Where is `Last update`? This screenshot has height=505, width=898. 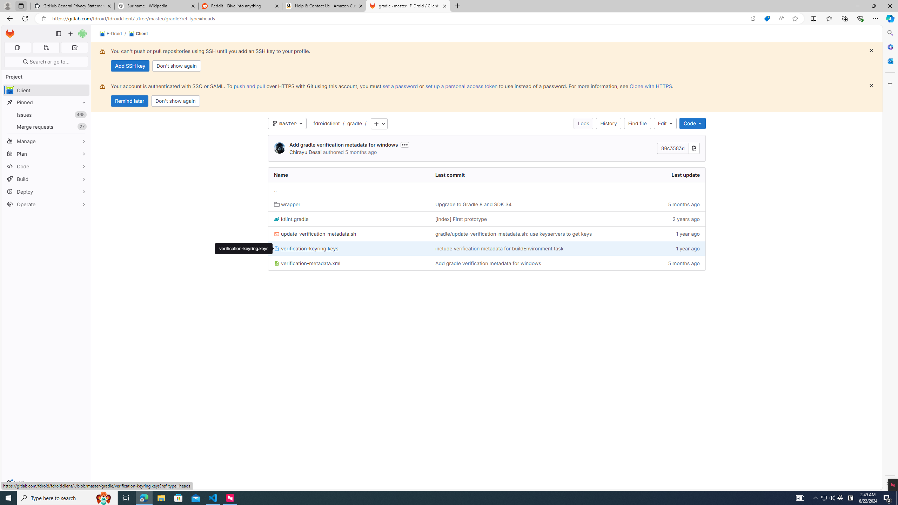 Last update is located at coordinates (664, 175).